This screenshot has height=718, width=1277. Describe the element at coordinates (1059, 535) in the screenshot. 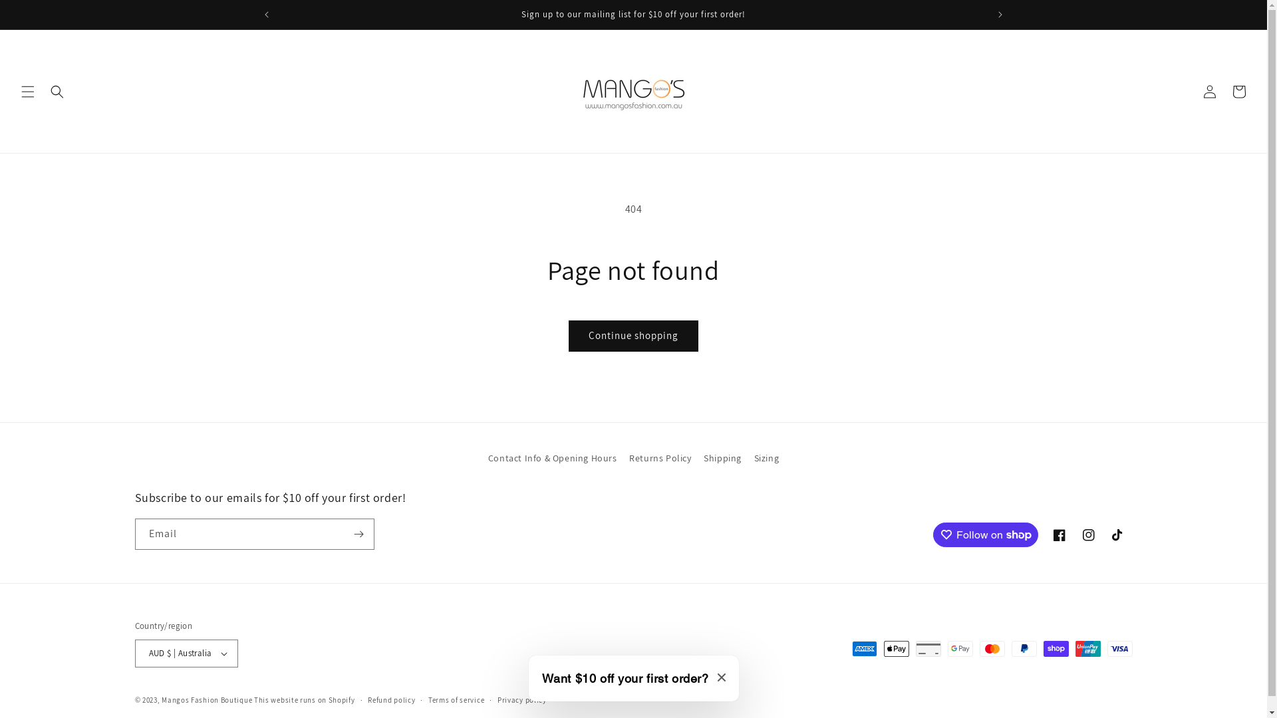

I see `Facebook` at that location.